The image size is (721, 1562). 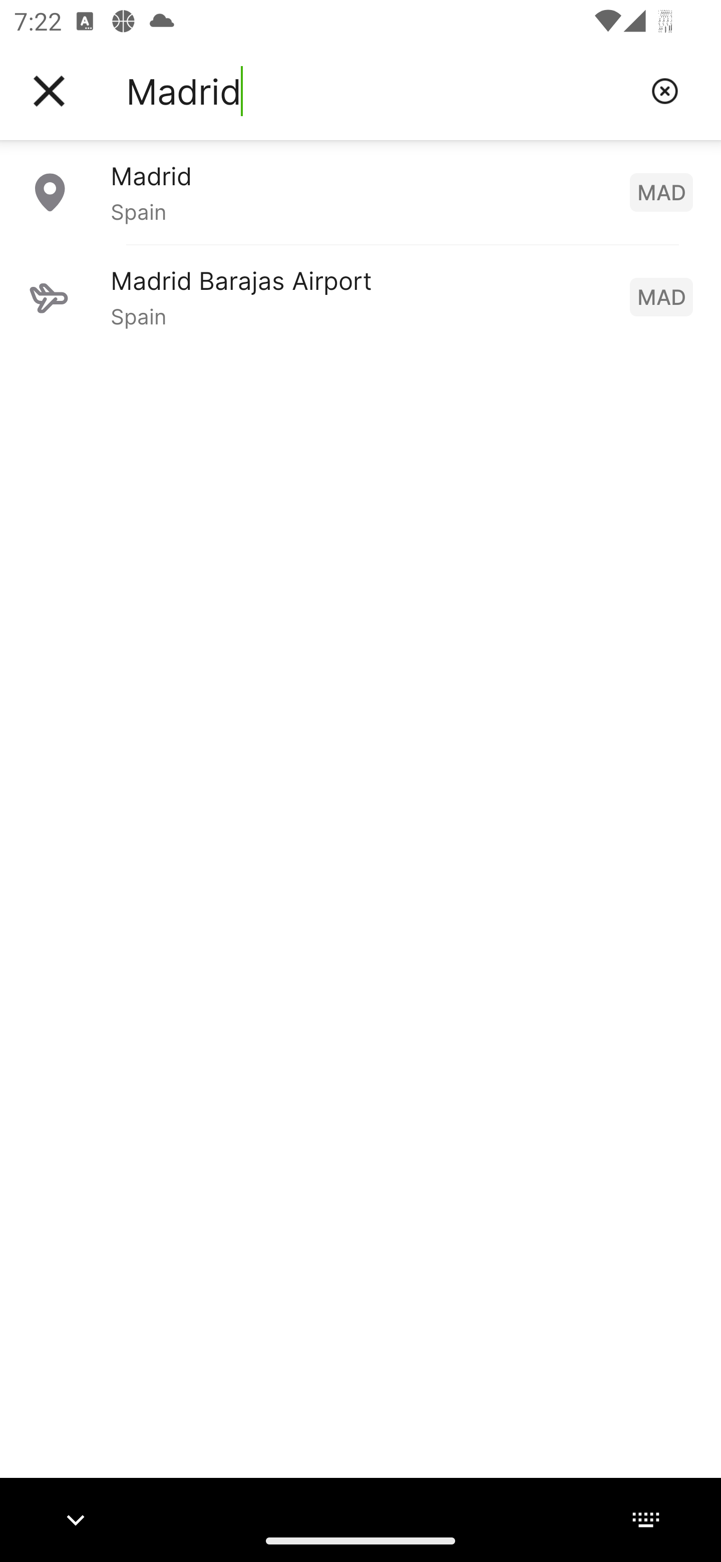 What do you see at coordinates (360, 296) in the screenshot?
I see `Madrid Barajas Airport Spain MAD` at bounding box center [360, 296].